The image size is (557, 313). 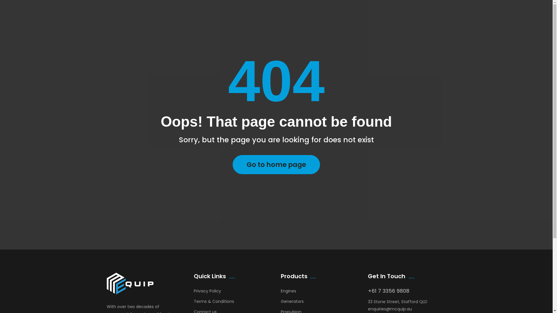 What do you see at coordinates (207, 292) in the screenshot?
I see `Privacy Policy` at bounding box center [207, 292].